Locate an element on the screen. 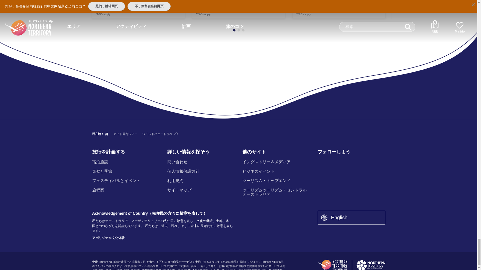 This screenshot has width=481, height=270. Facebook is located at coordinates (320, 162).